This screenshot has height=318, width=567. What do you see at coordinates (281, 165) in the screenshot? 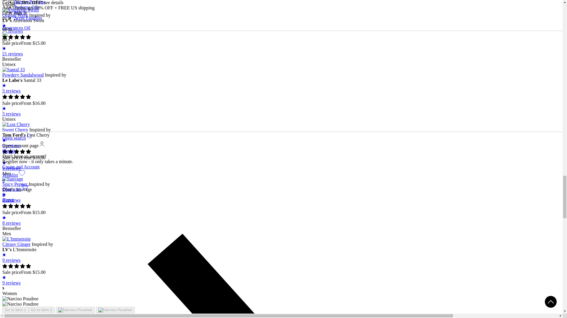
I see `9 reviews` at bounding box center [281, 165].